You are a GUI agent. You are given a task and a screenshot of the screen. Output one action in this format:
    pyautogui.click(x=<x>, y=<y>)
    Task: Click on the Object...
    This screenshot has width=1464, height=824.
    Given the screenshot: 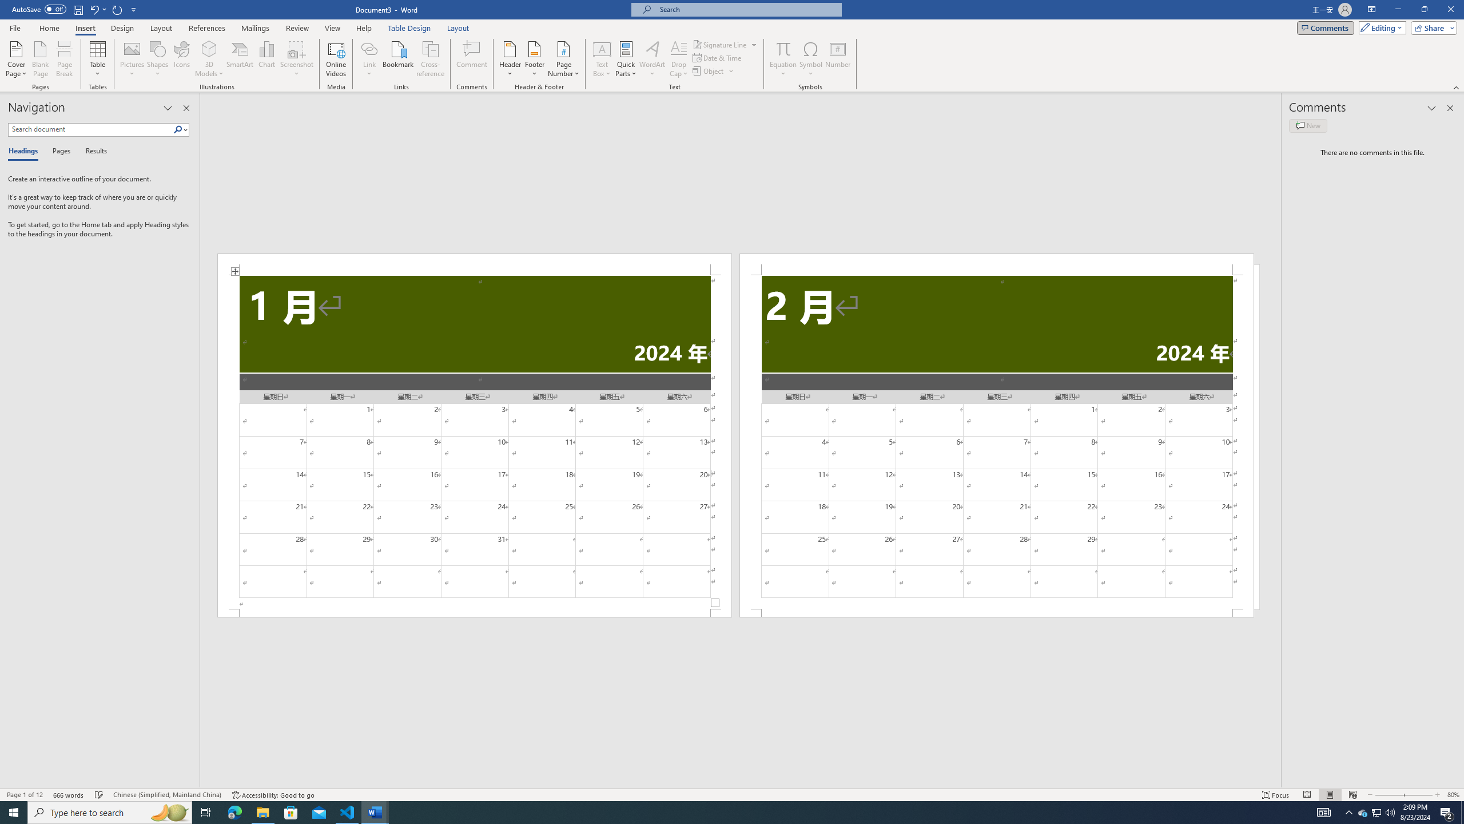 What is the action you would take?
    pyautogui.click(x=714, y=71)
    